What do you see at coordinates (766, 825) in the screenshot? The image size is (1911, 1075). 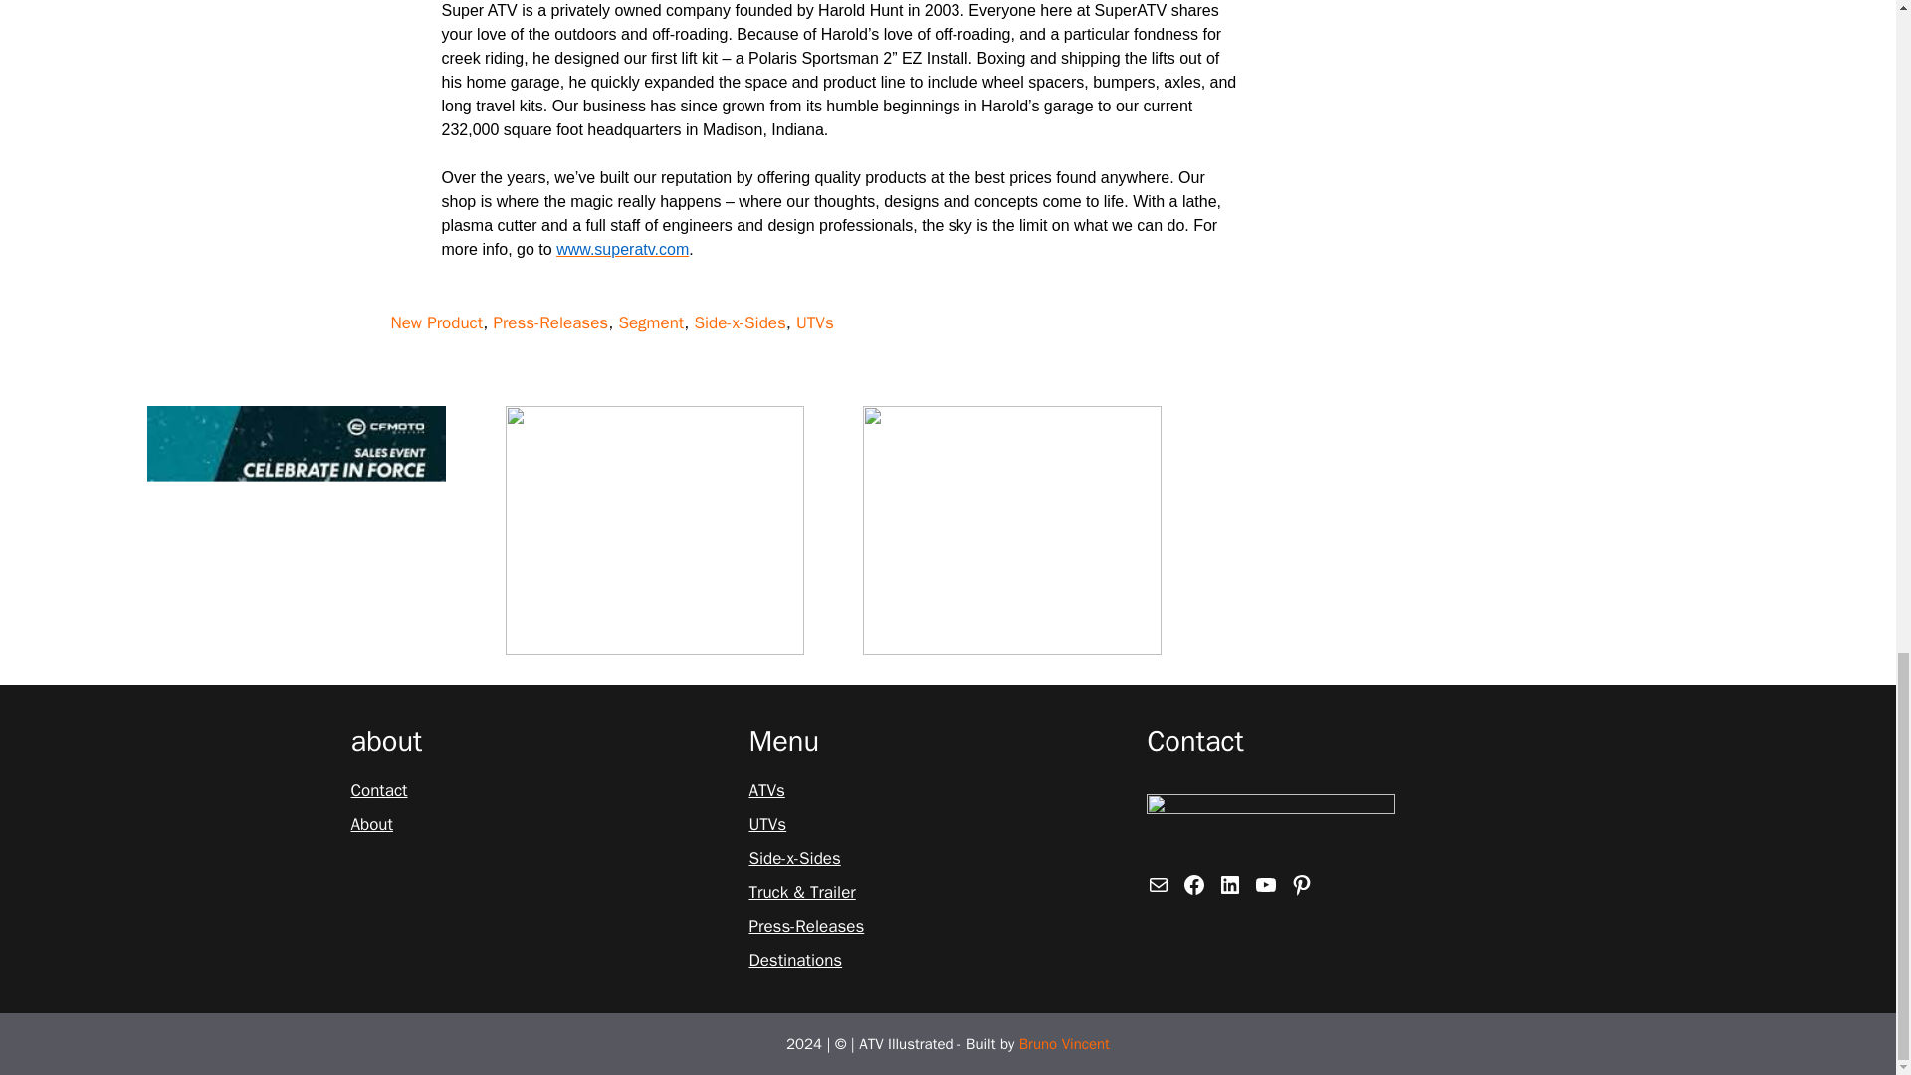 I see `UTVs` at bounding box center [766, 825].